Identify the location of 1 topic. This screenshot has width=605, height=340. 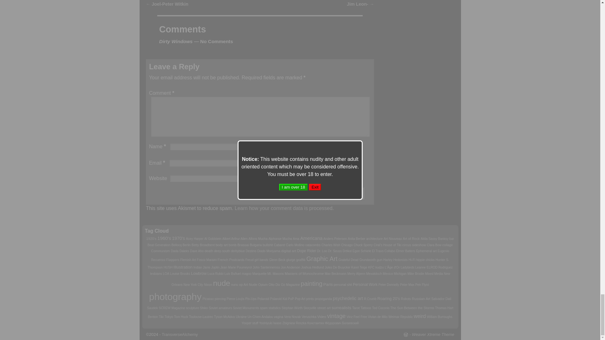
(258, 239).